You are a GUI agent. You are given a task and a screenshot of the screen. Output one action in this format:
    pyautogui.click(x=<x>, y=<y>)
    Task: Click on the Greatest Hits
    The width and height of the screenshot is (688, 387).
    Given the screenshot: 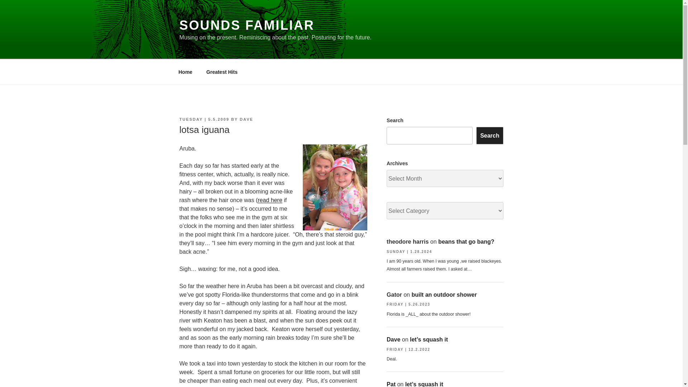 What is the action you would take?
    pyautogui.click(x=221, y=72)
    